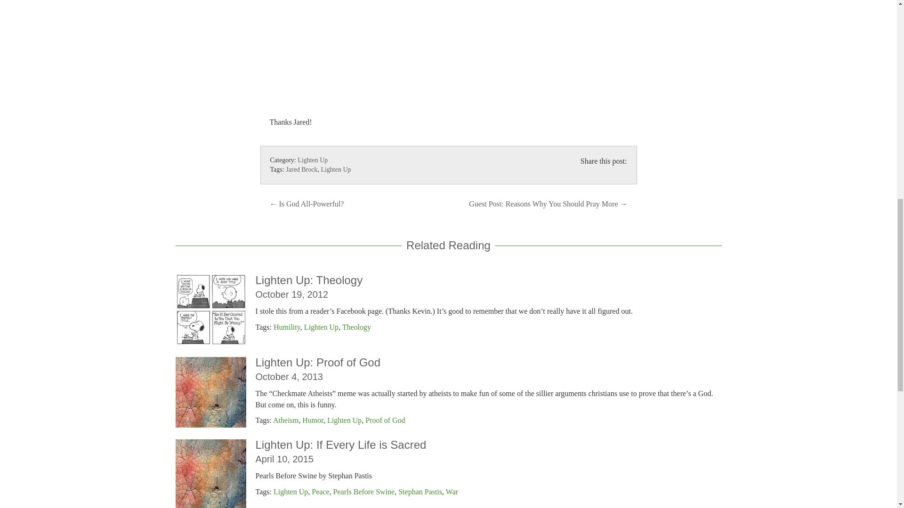 The image size is (904, 508). I want to click on Peace, so click(320, 492).